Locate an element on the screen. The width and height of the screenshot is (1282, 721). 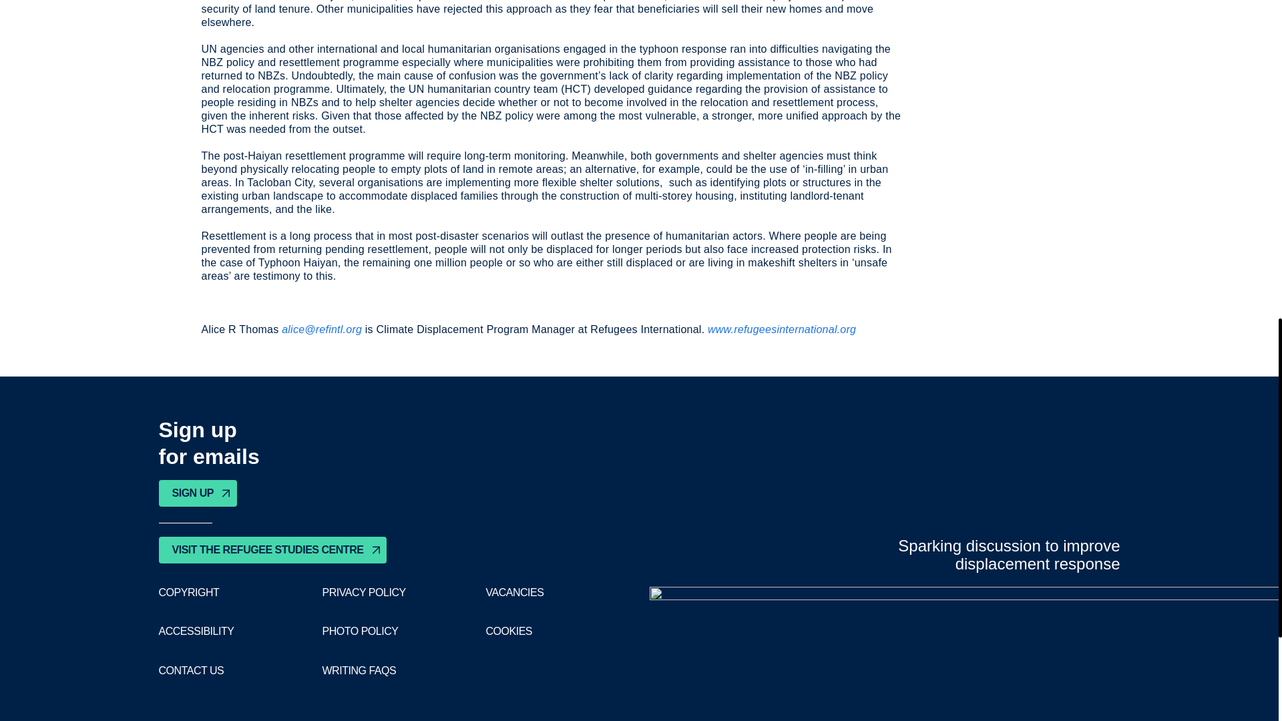
PHOTO POLICY is located at coordinates (359, 632).